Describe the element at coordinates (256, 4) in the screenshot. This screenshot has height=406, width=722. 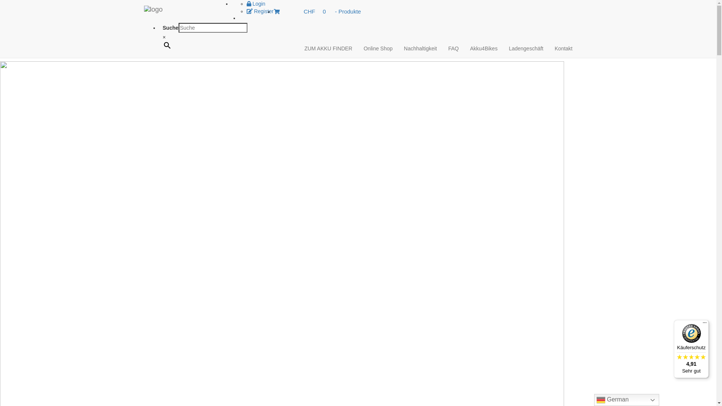
I see `Login` at that location.